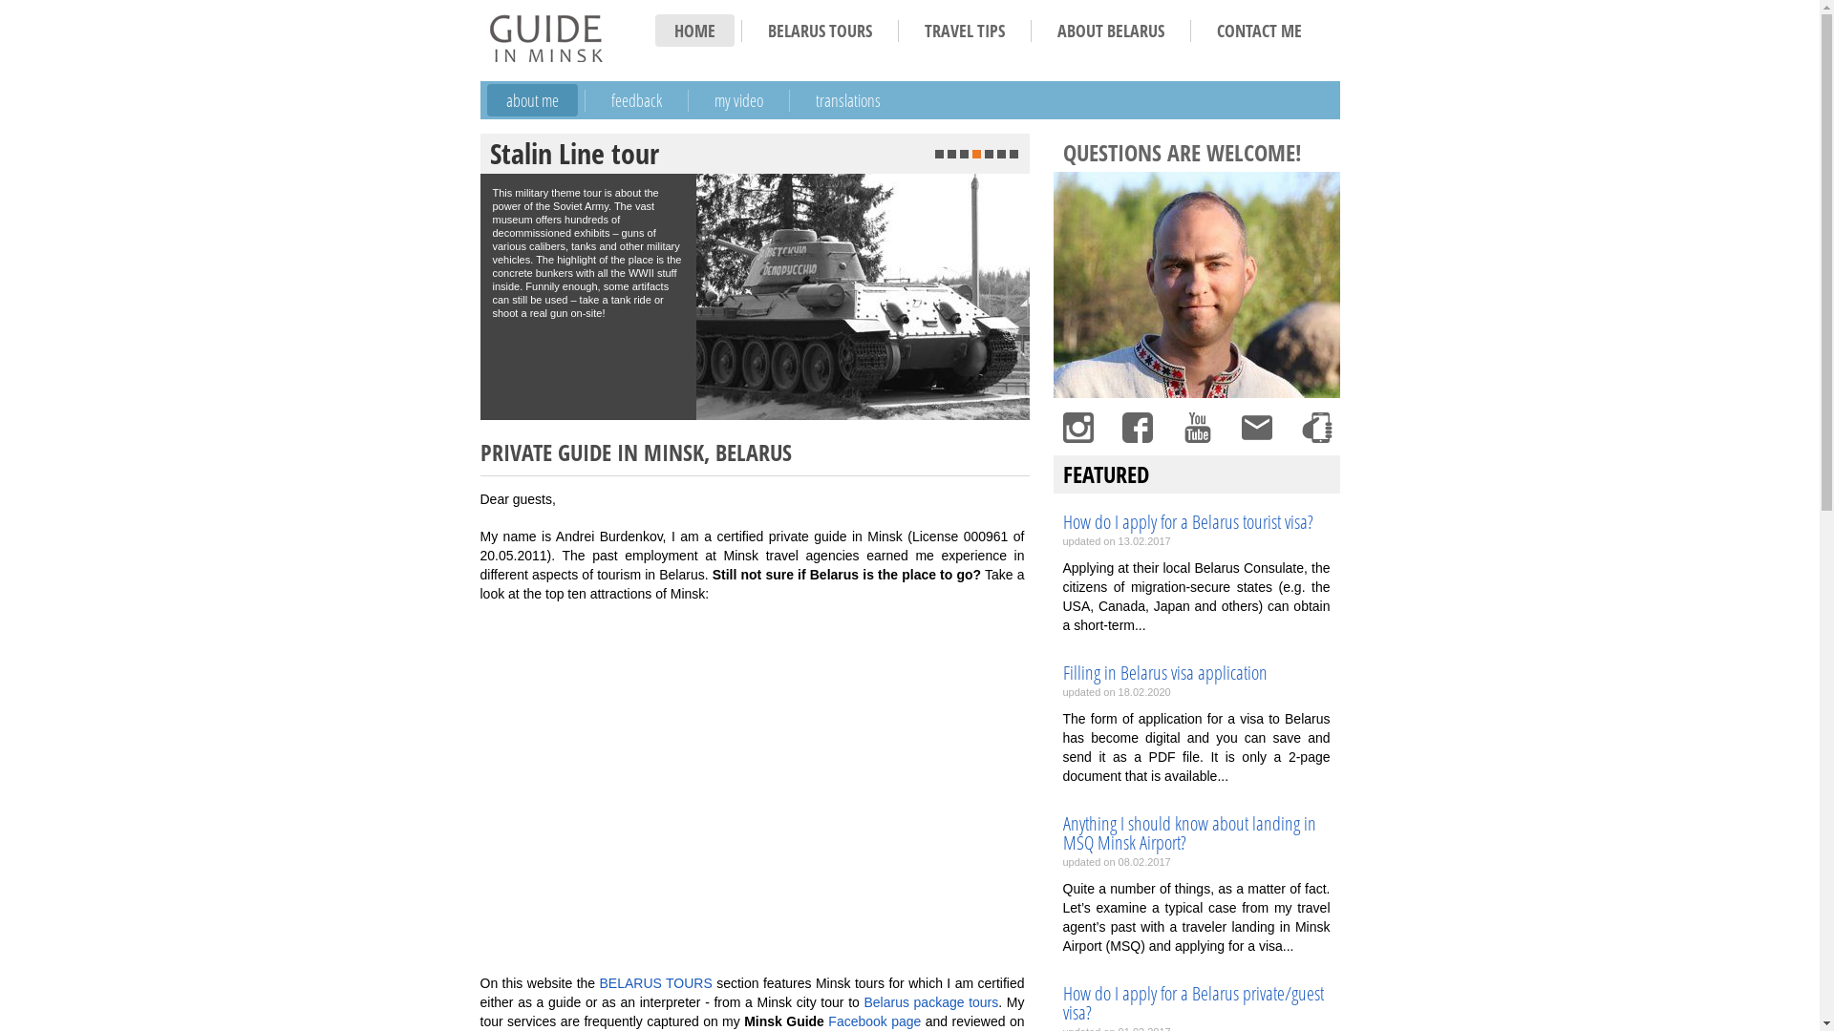  What do you see at coordinates (848, 100) in the screenshot?
I see `translations` at bounding box center [848, 100].